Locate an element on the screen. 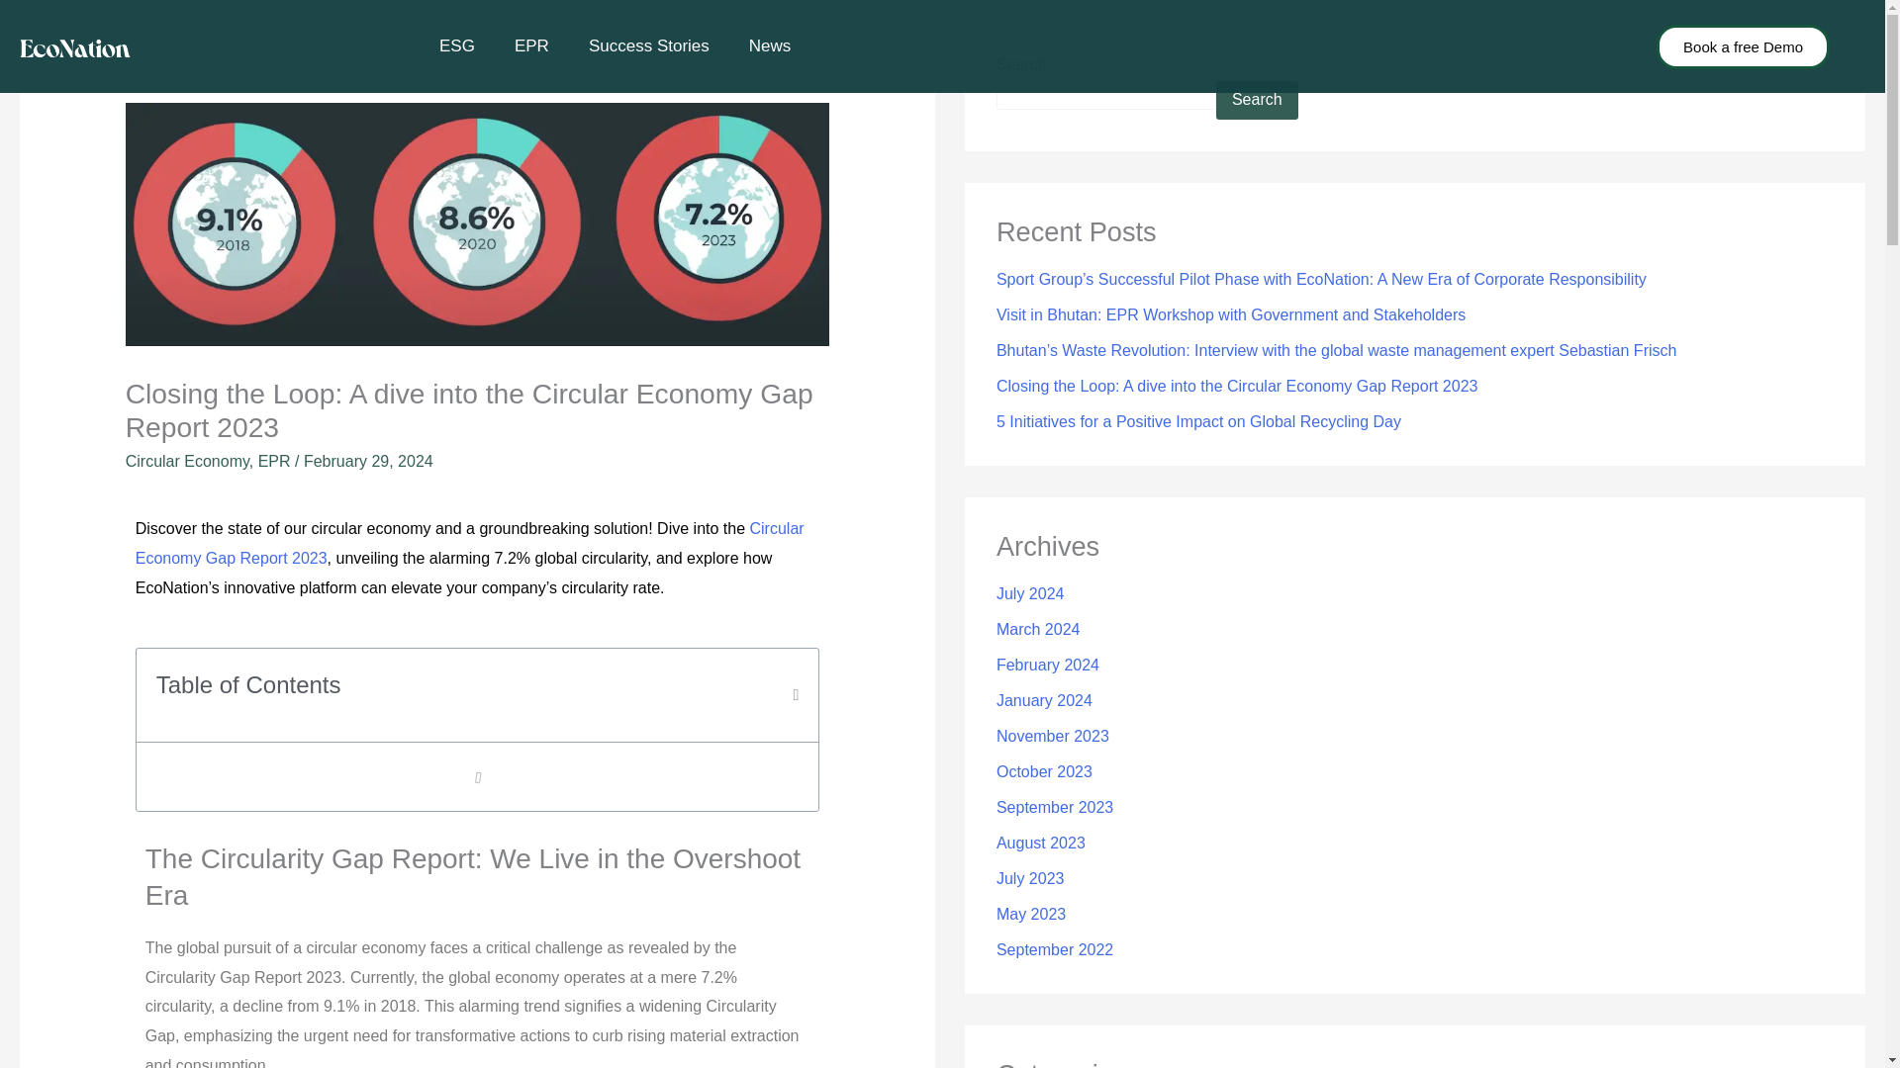  Search is located at coordinates (1257, 99).